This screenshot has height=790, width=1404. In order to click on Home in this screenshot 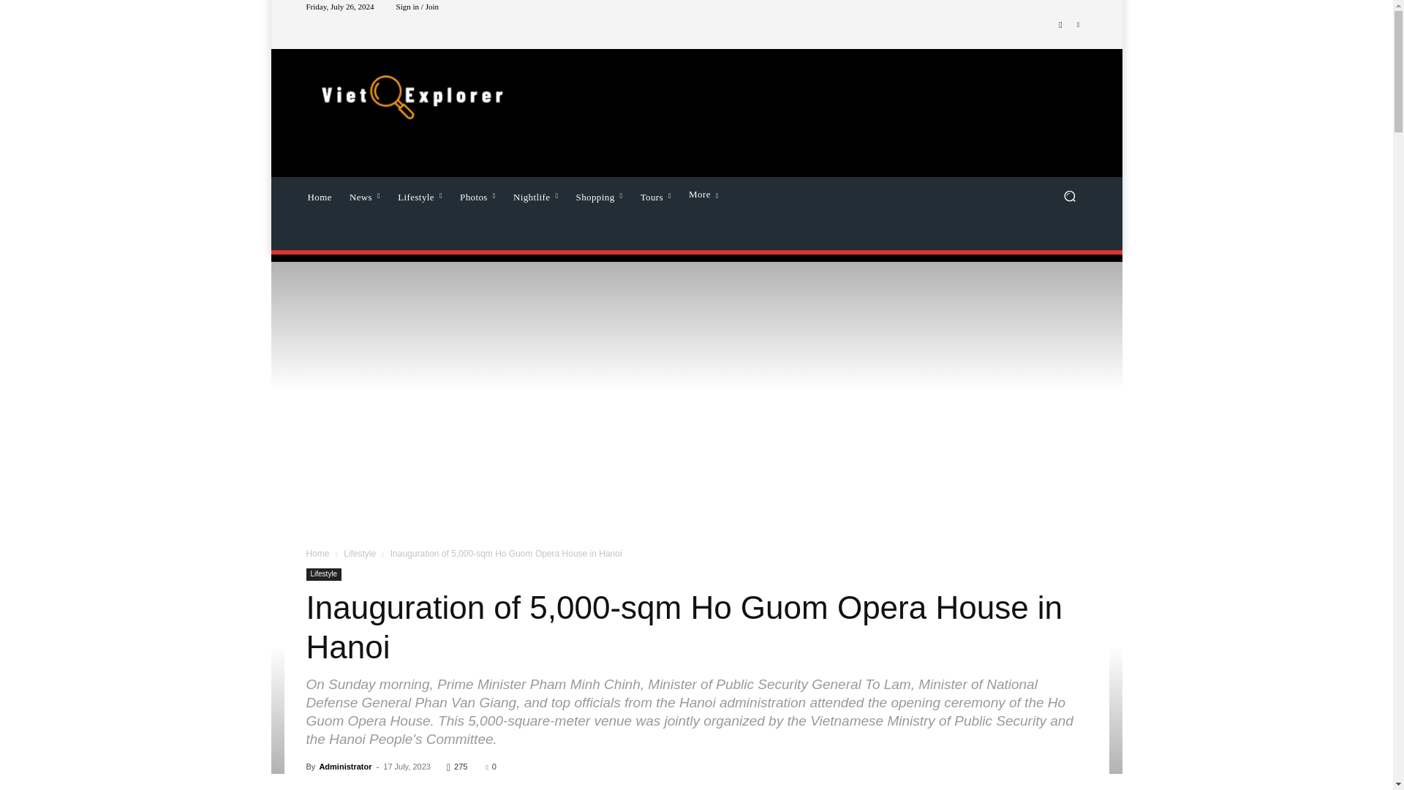, I will do `click(319, 195)`.